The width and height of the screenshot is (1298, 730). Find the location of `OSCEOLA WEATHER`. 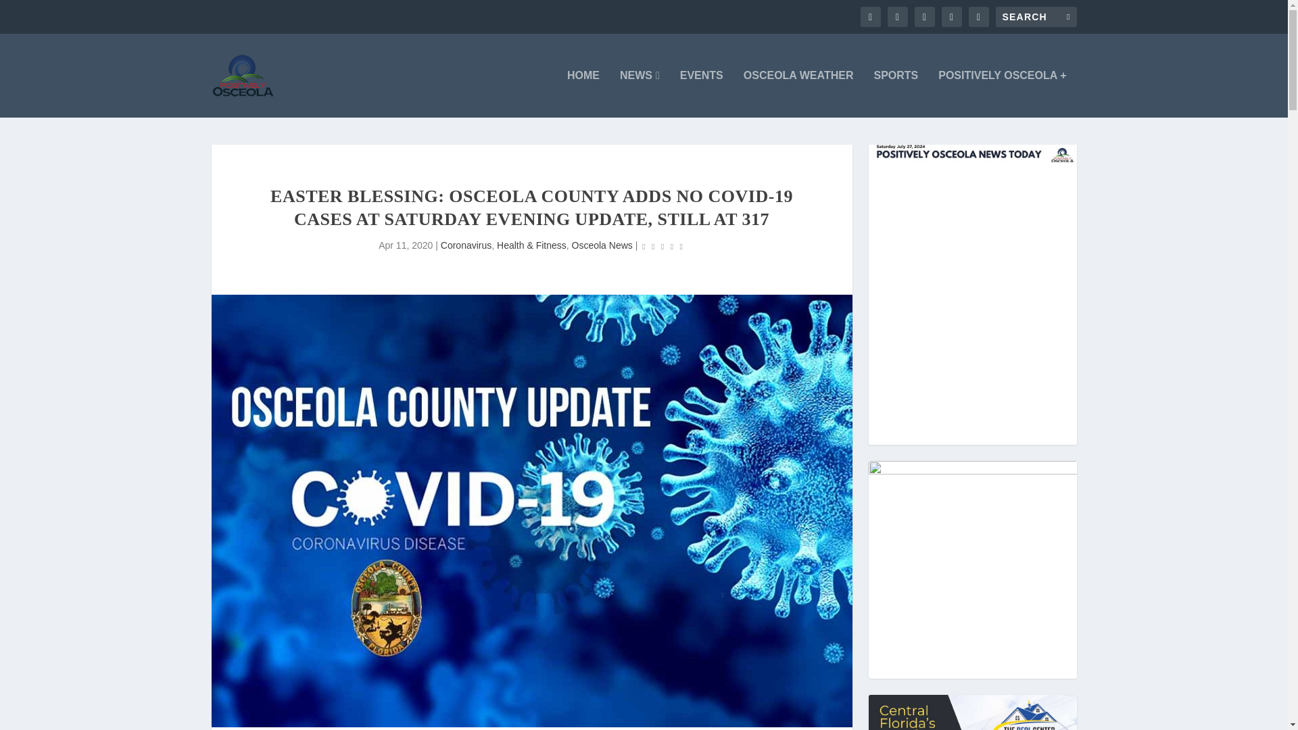

OSCEOLA WEATHER is located at coordinates (799, 93).